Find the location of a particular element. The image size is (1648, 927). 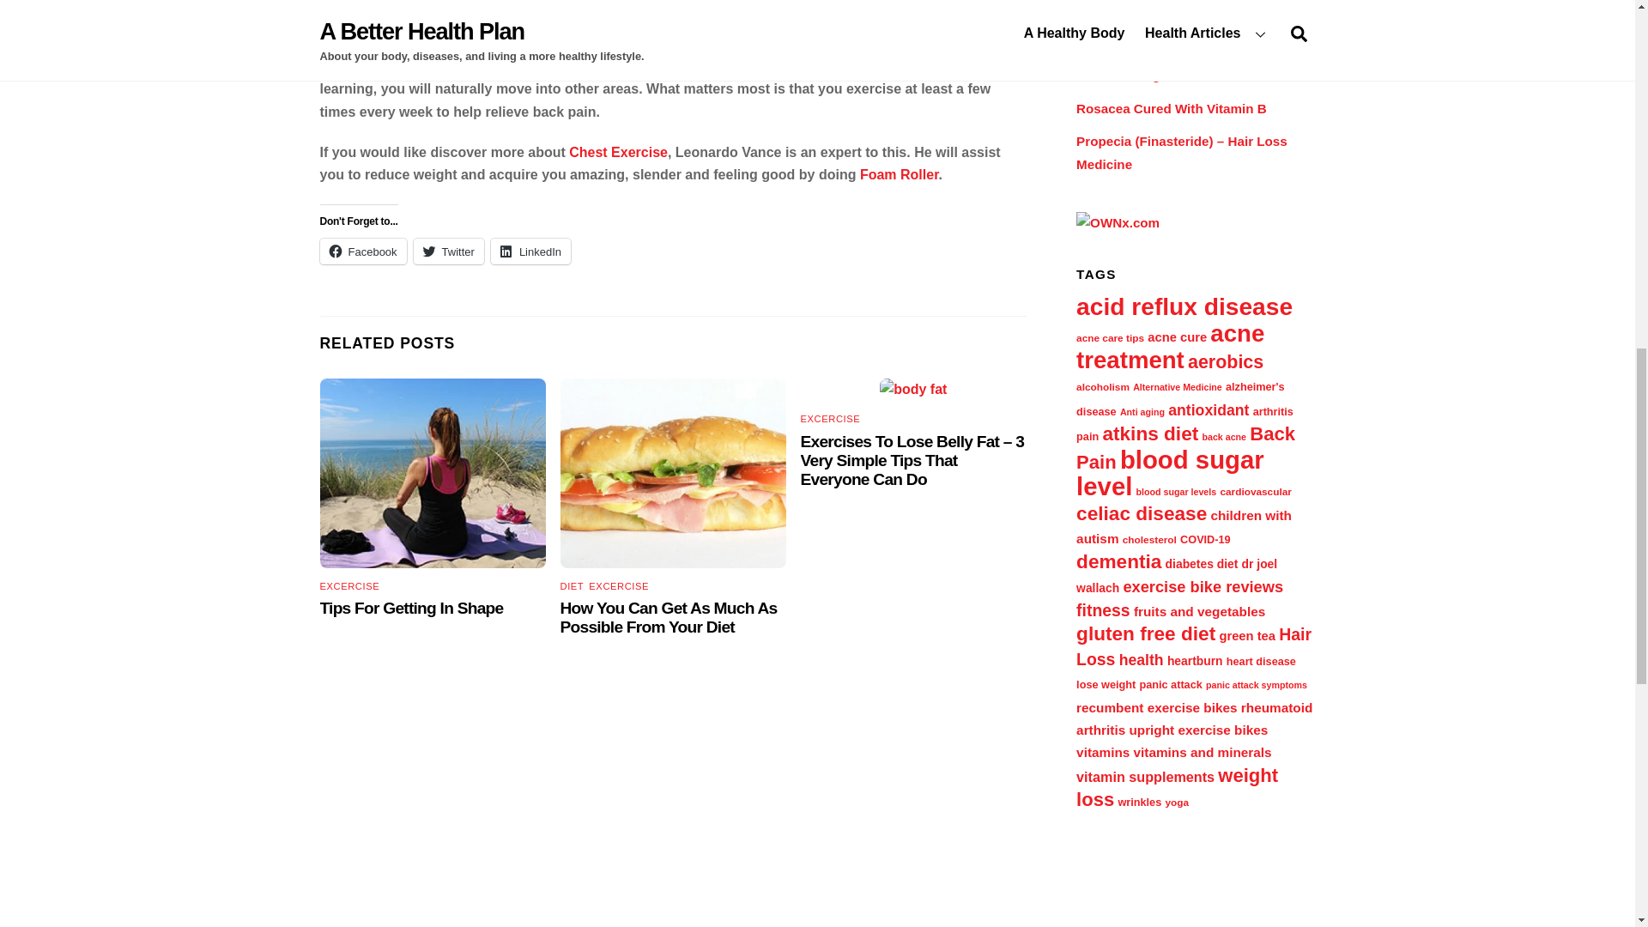

Foam Roller is located at coordinates (900, 174).